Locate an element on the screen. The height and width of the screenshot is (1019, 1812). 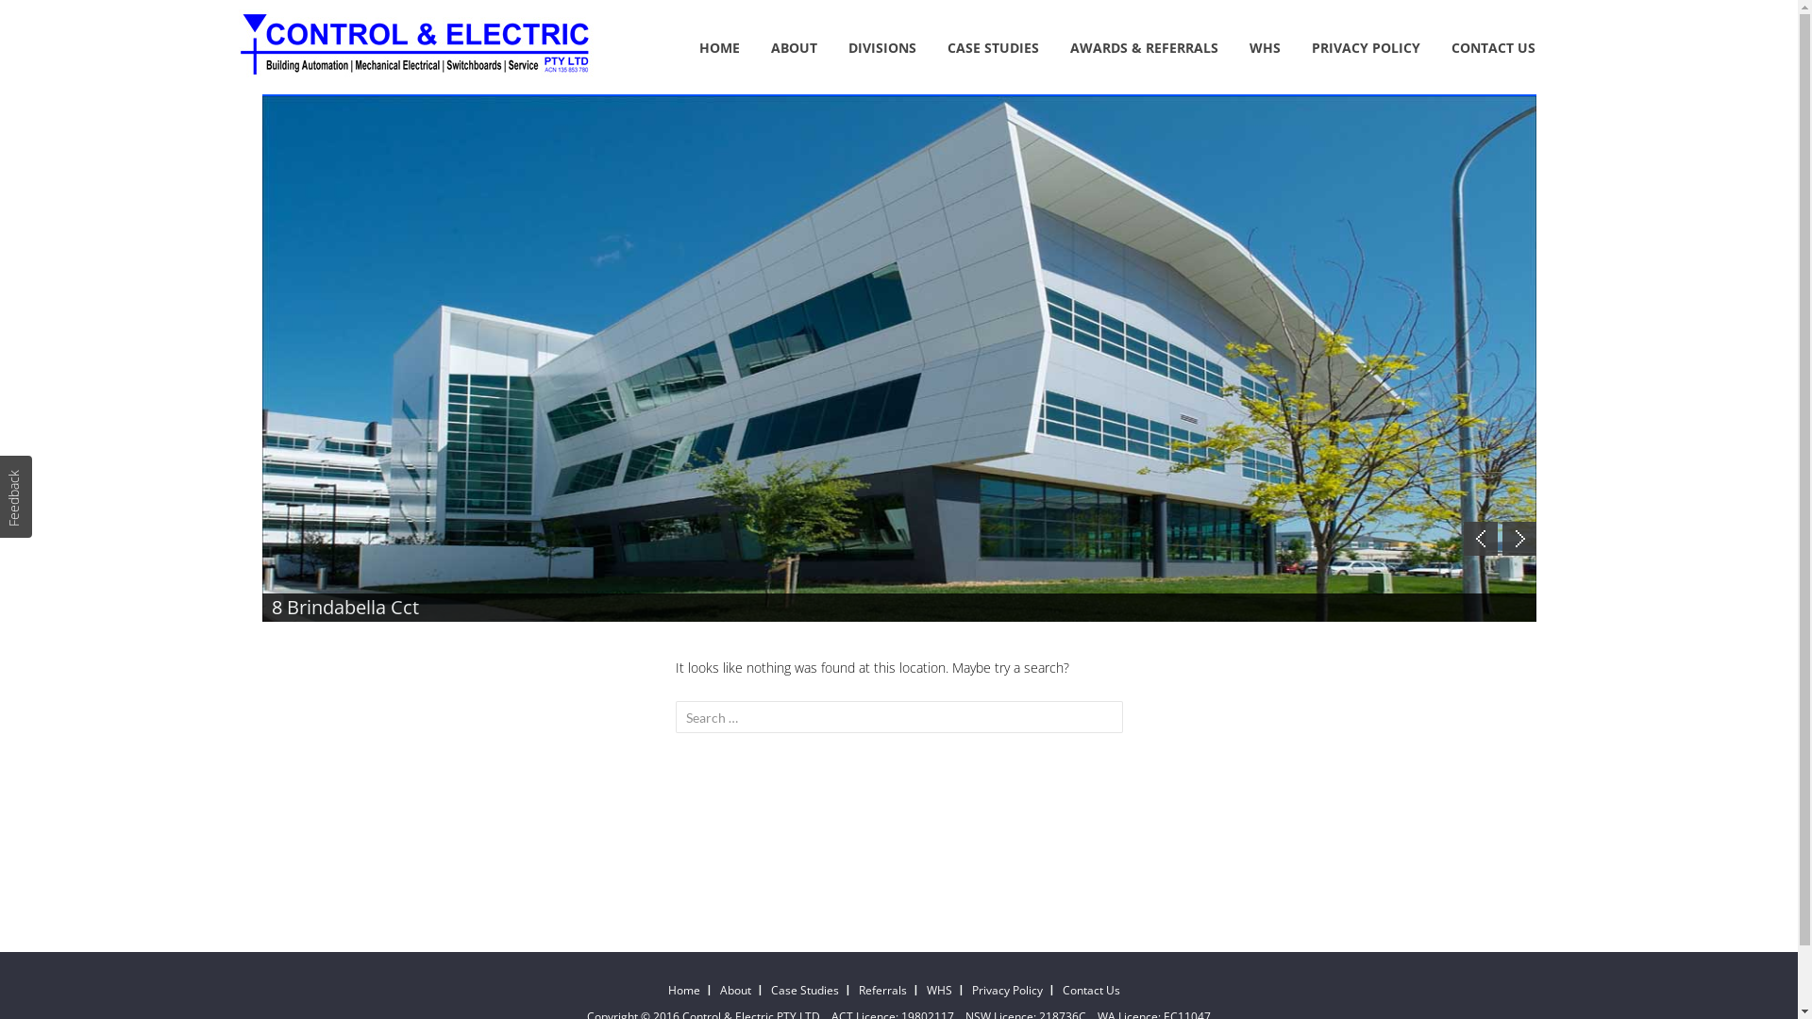
PRIVACY POLICY is located at coordinates (1367, 49).